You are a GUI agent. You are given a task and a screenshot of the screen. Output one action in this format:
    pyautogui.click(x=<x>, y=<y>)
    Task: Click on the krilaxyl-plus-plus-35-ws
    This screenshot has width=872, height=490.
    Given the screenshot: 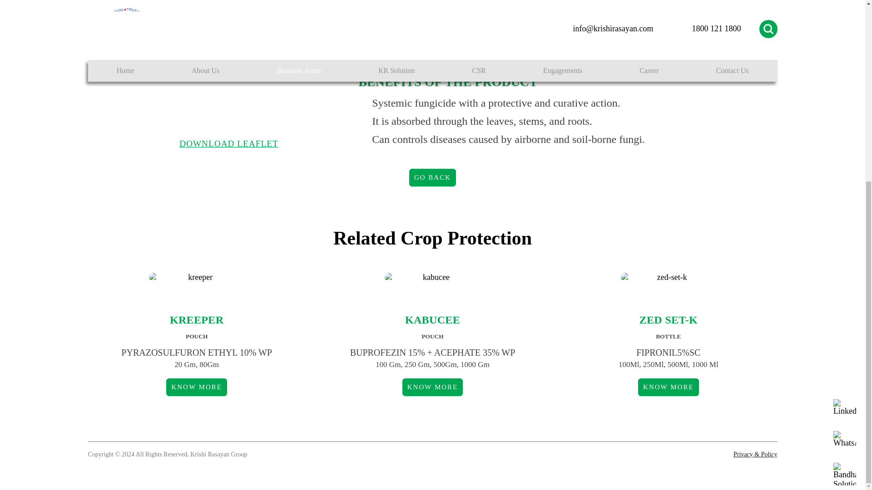 What is the action you would take?
    pyautogui.click(x=220, y=53)
    